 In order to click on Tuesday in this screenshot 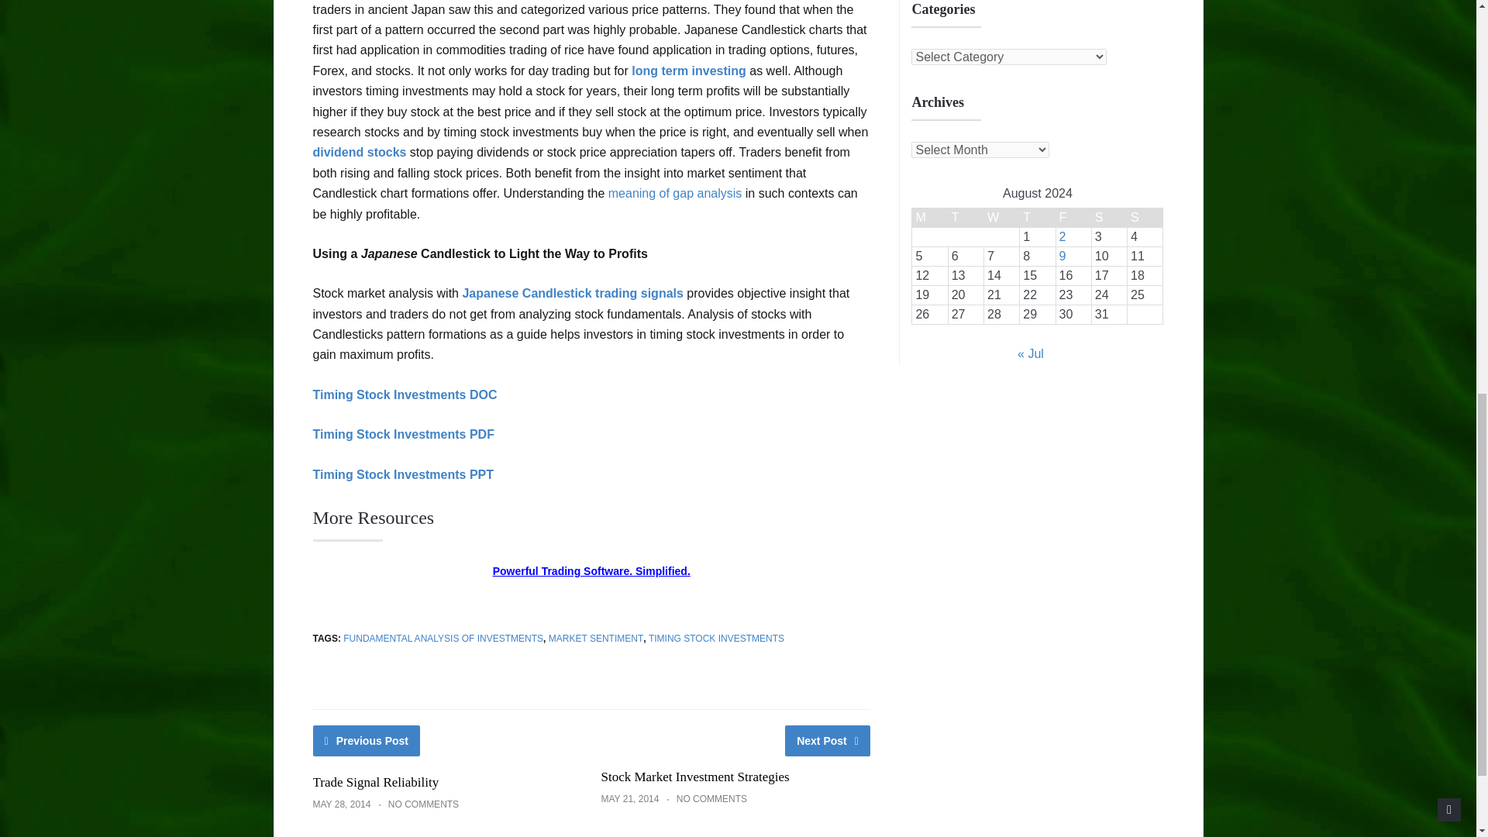, I will do `click(966, 217)`.